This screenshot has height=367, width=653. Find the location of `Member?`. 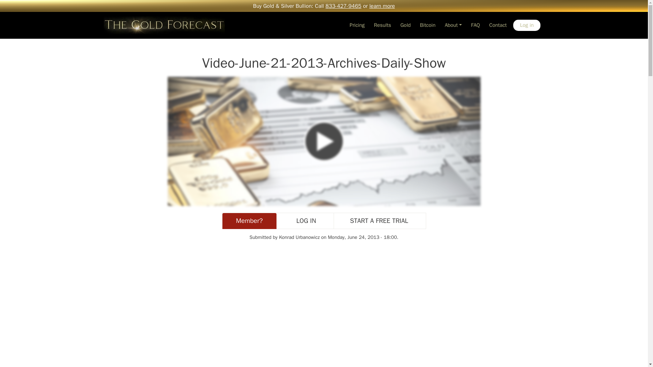

Member? is located at coordinates (249, 221).